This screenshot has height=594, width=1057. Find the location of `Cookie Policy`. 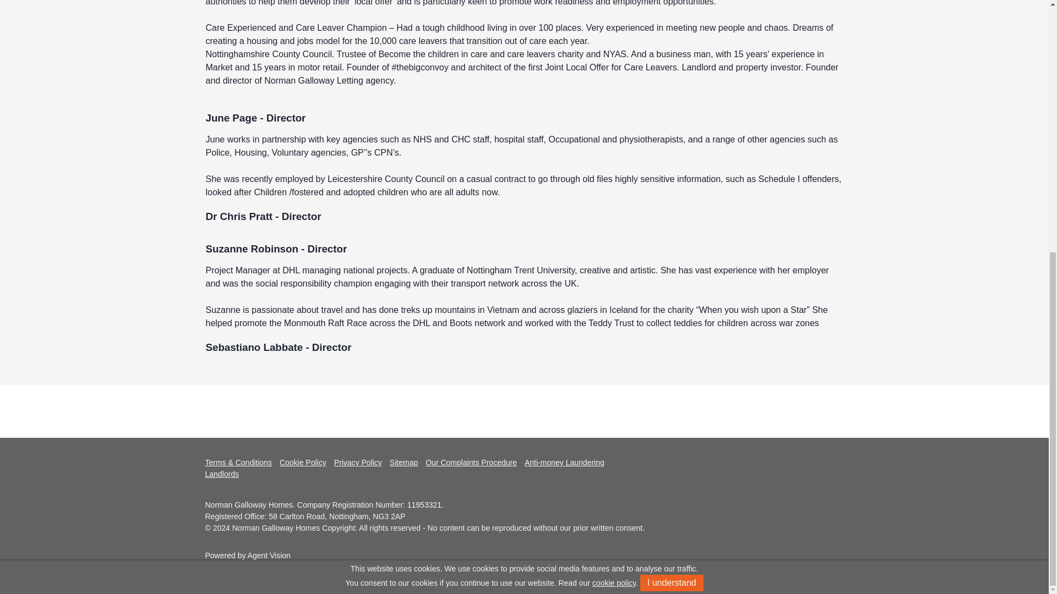

Cookie Policy is located at coordinates (303, 463).